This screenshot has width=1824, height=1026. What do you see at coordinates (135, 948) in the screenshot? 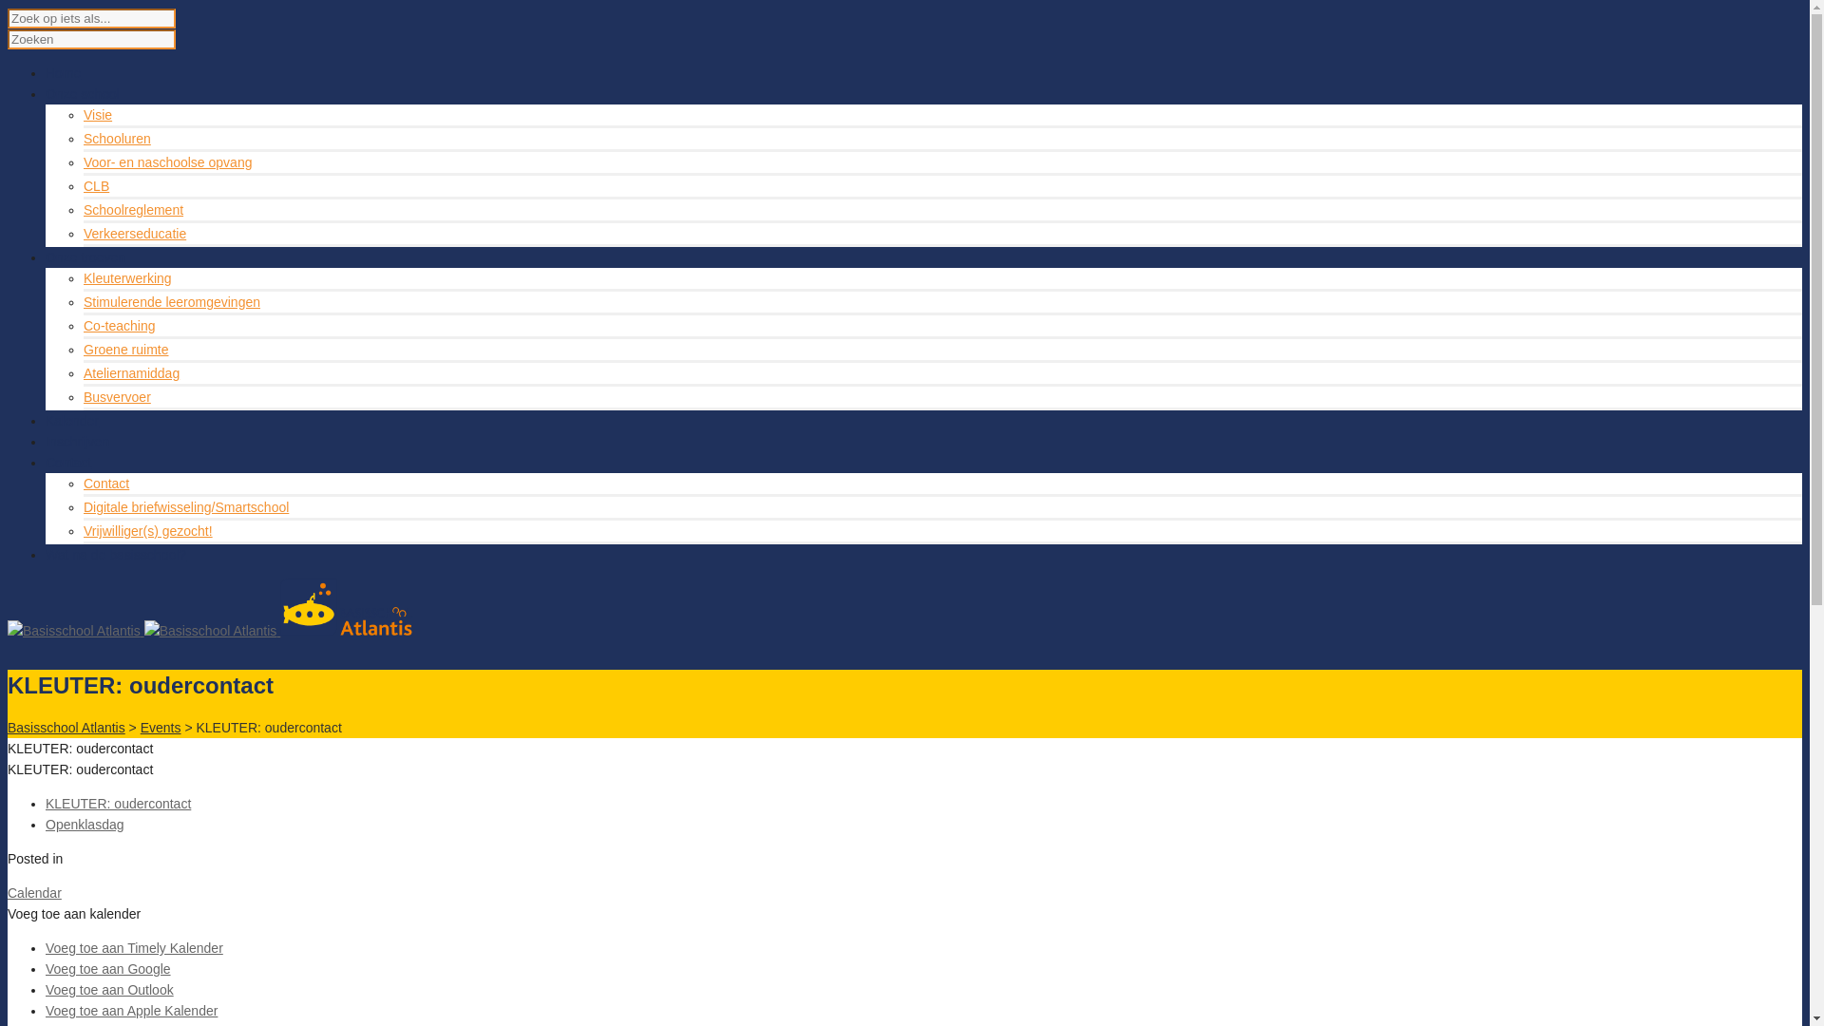
I see `Voeg toe aan Timely Kalender` at bounding box center [135, 948].